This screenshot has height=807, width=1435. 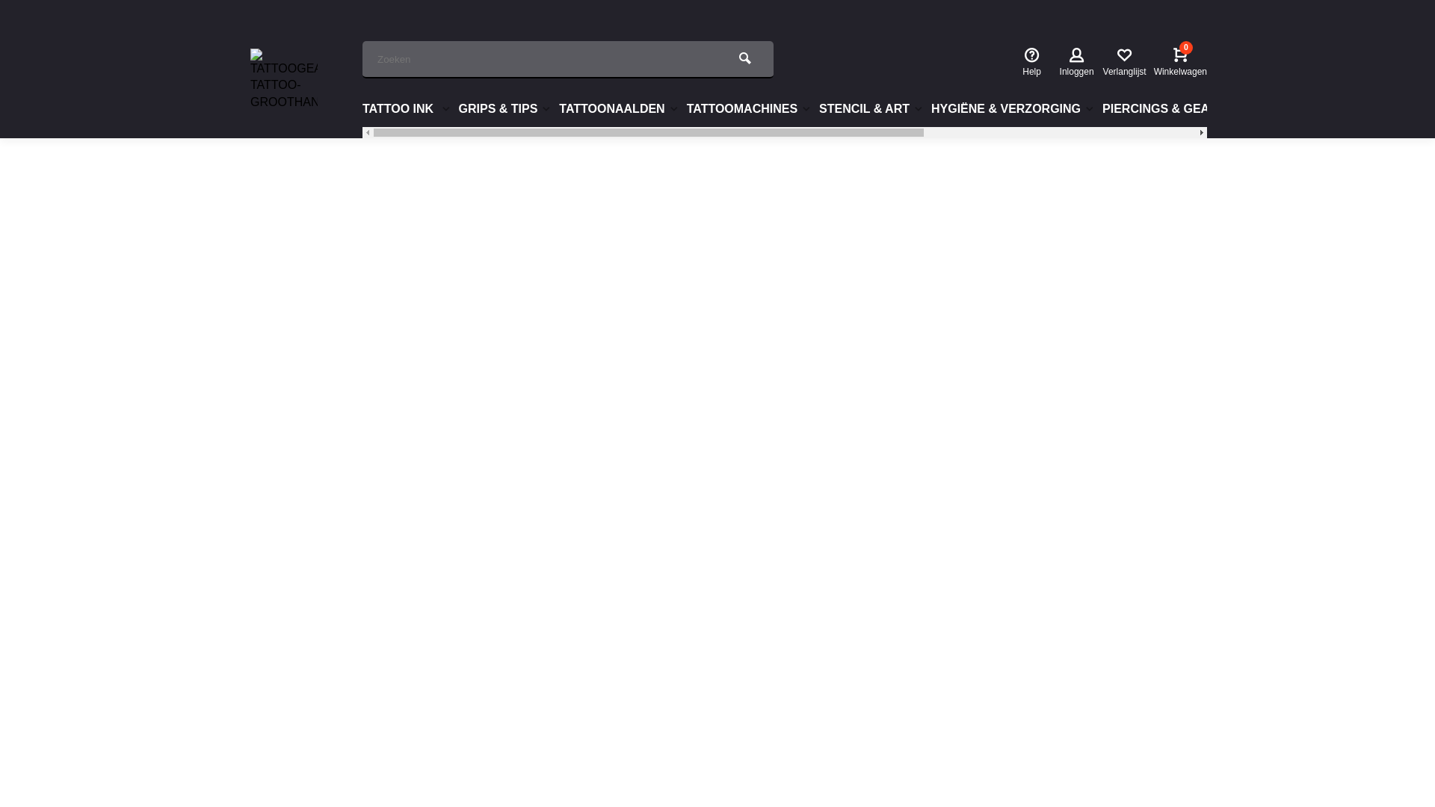 I want to click on Help, so click(x=1031, y=63).